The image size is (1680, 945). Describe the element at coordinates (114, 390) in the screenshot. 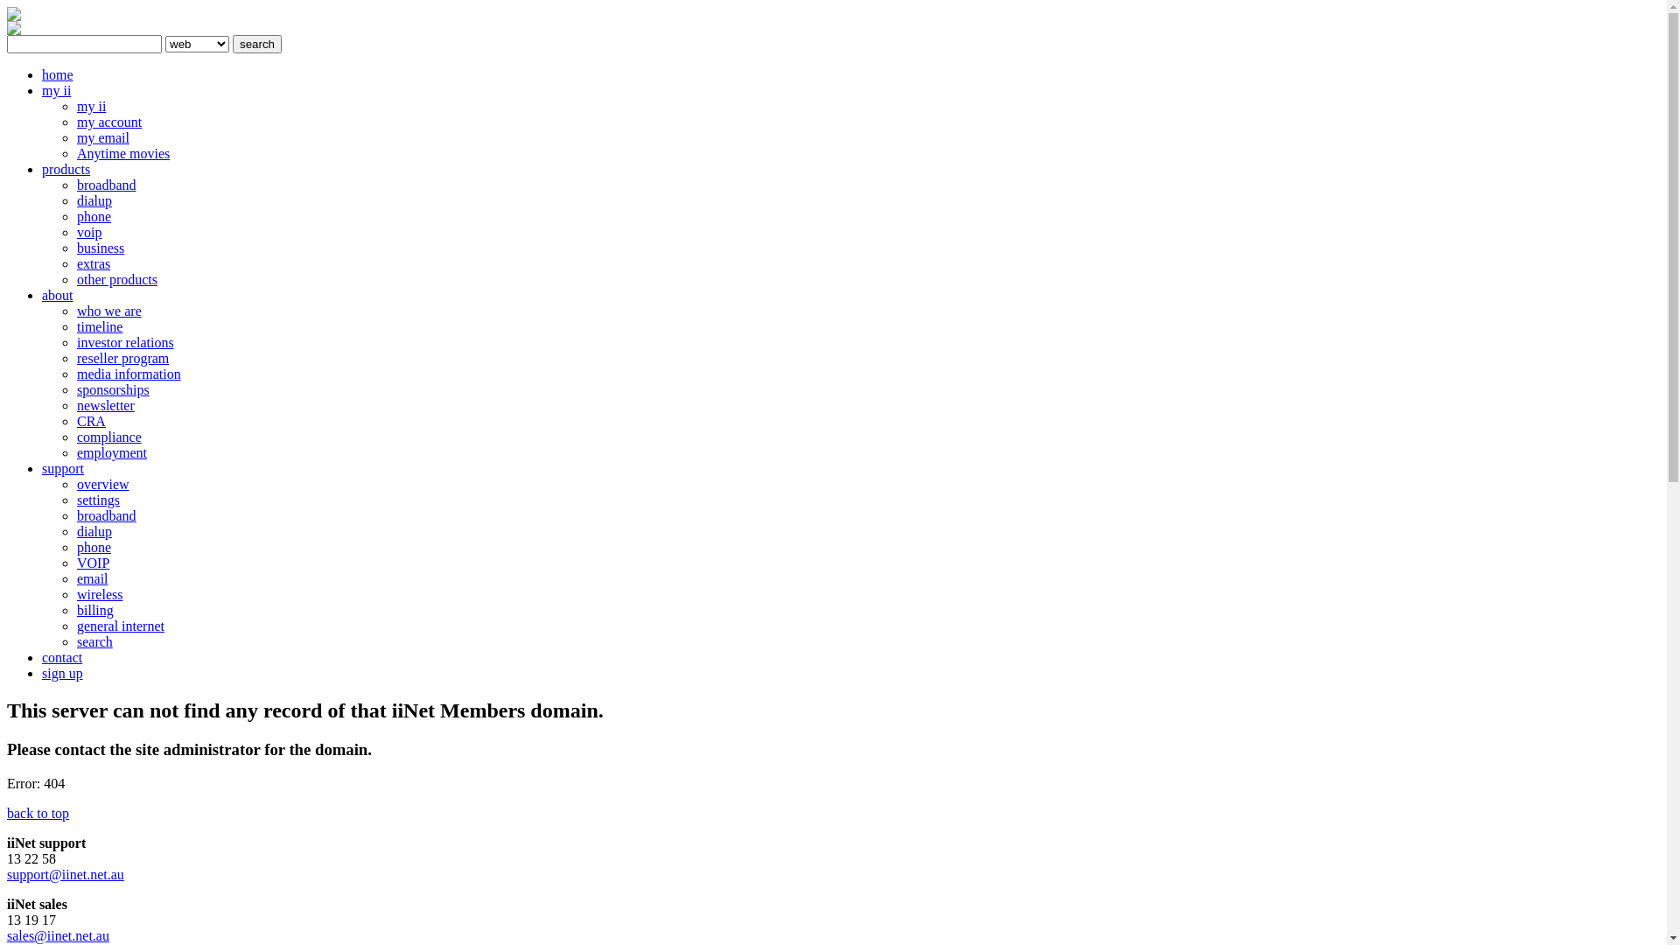

I see `sponsorships` at that location.